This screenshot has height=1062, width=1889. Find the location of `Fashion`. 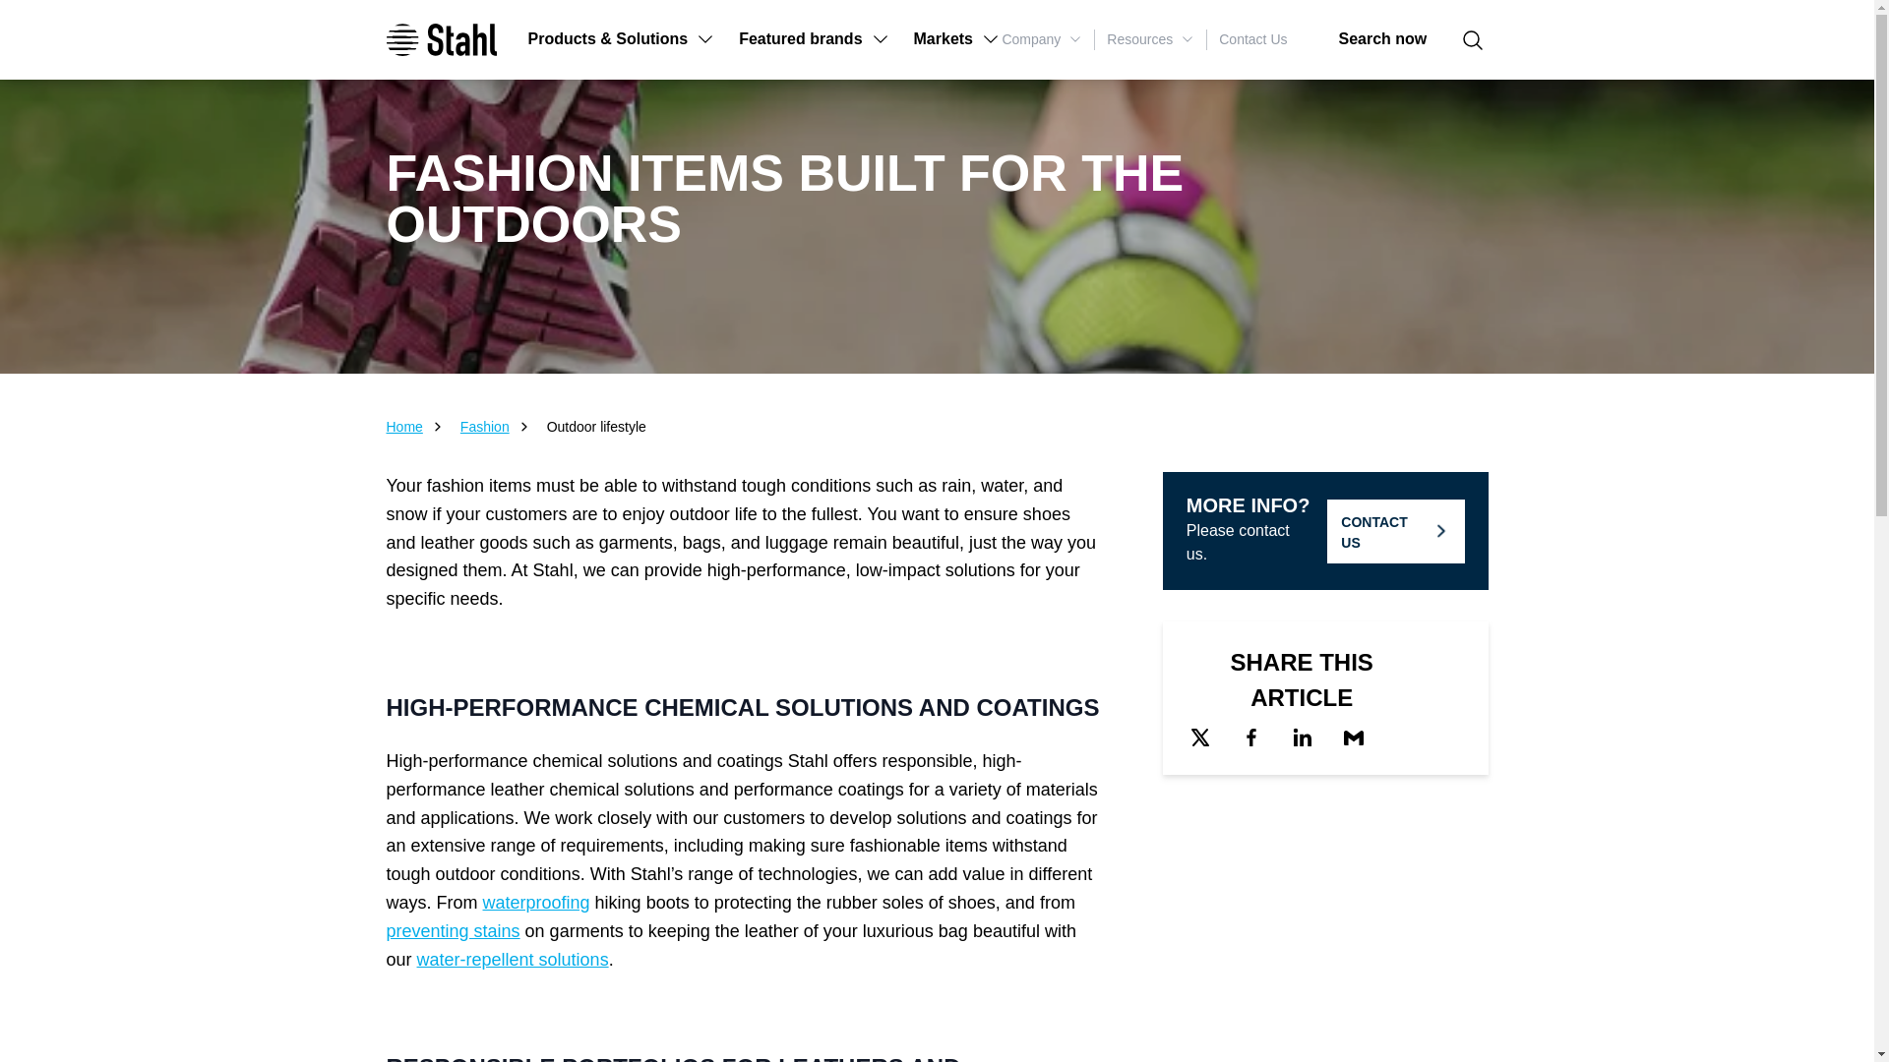

Fashion is located at coordinates (485, 427).